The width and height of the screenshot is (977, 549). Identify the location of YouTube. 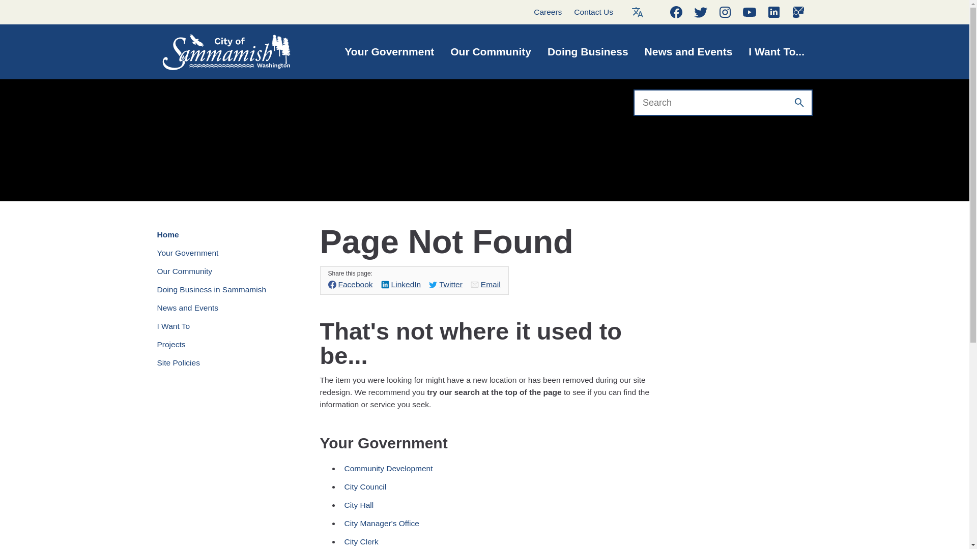
(750, 12).